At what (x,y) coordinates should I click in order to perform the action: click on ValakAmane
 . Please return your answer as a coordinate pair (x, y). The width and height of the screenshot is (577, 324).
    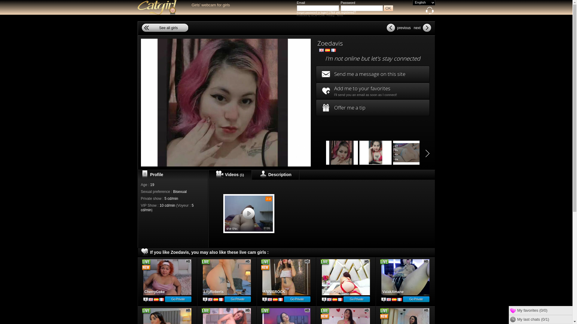
    Looking at the image, I should click on (405, 277).